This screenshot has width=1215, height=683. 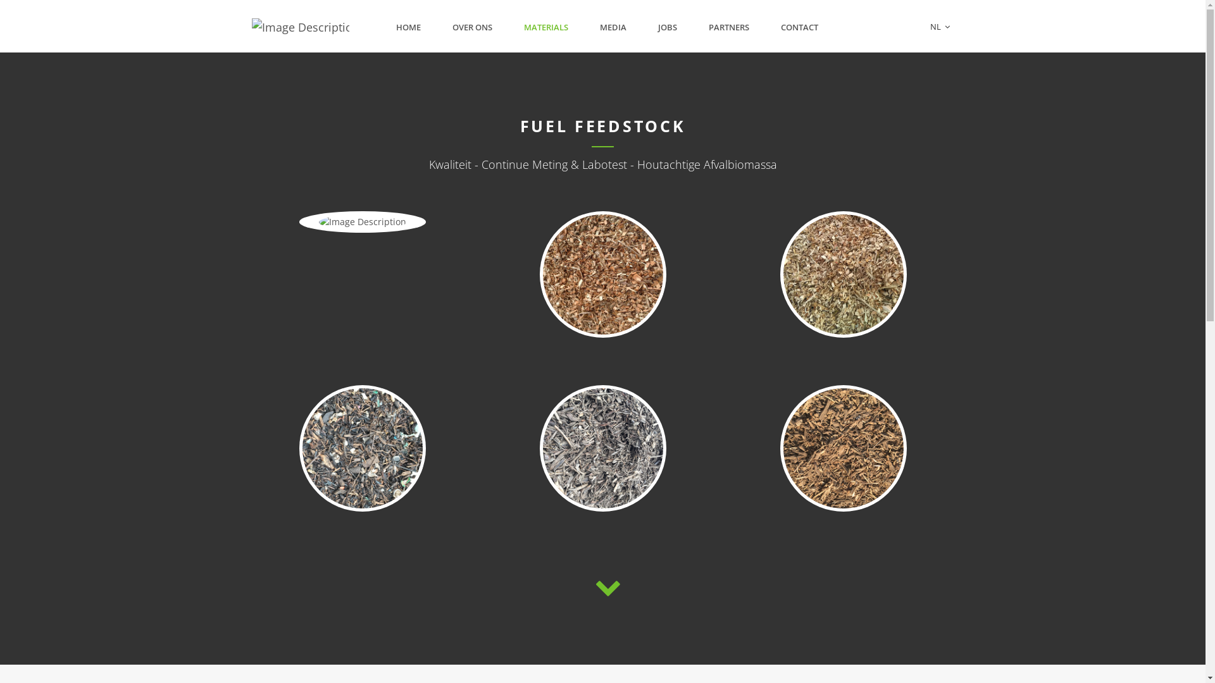 What do you see at coordinates (546, 28) in the screenshot?
I see `MATERIALS` at bounding box center [546, 28].